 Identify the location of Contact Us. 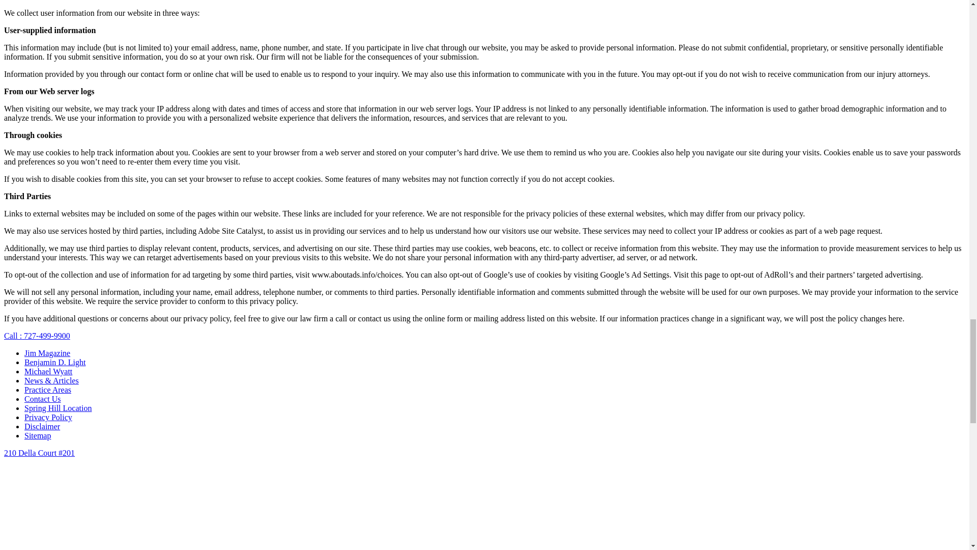
(43, 399).